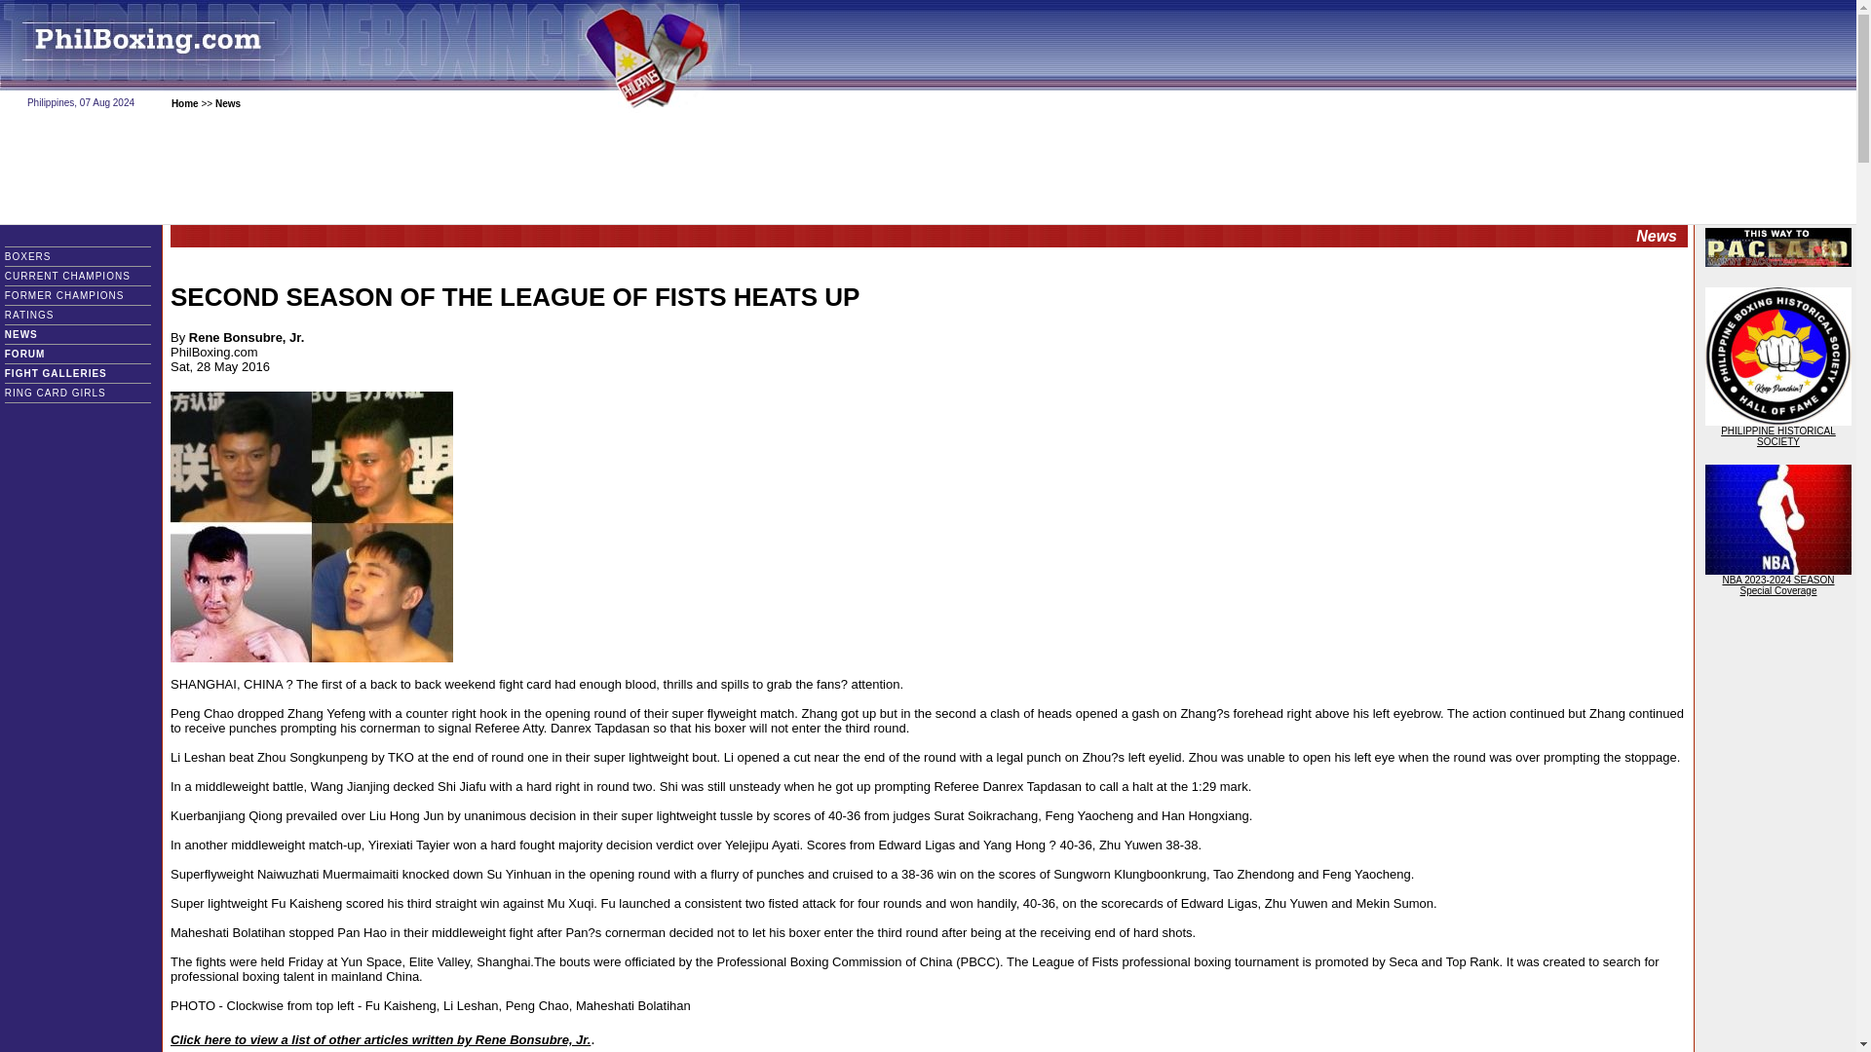  I want to click on Advertisement, so click(927, 169).